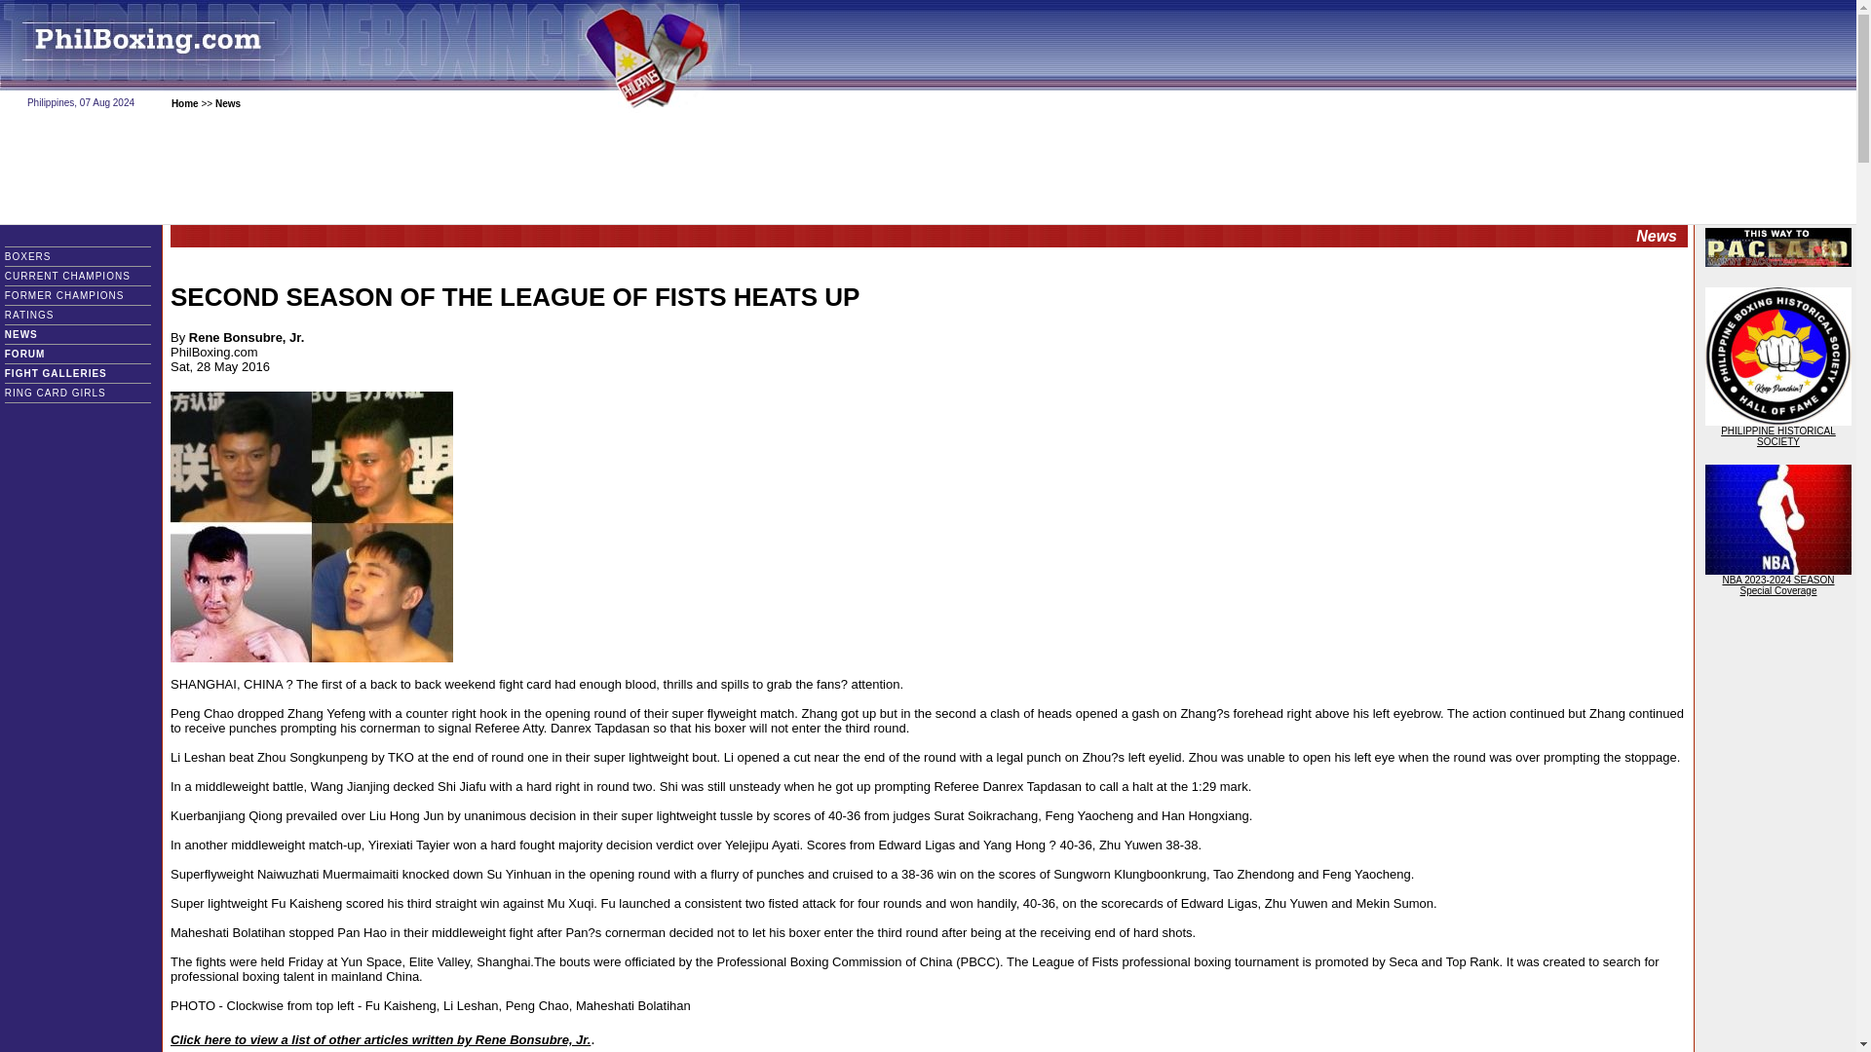  I want to click on Advertisement, so click(927, 169).